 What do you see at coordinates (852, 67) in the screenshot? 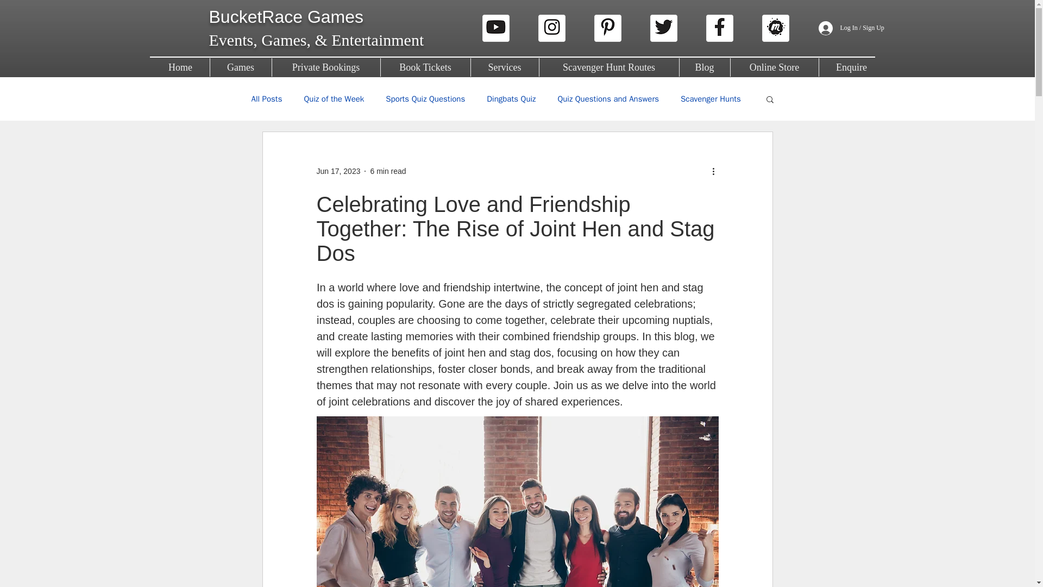
I see `Enquire` at bounding box center [852, 67].